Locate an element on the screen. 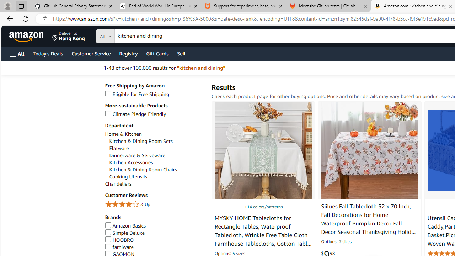  Eligible for Free Shipping is located at coordinates (137, 94).